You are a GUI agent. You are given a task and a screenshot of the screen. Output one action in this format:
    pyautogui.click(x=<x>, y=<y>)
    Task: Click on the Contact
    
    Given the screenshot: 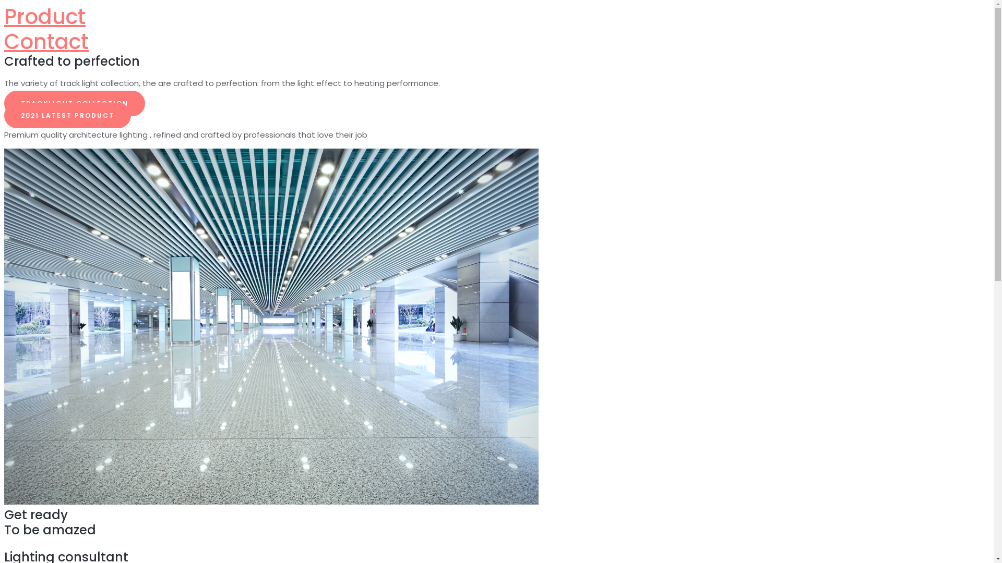 What is the action you would take?
    pyautogui.click(x=46, y=42)
    